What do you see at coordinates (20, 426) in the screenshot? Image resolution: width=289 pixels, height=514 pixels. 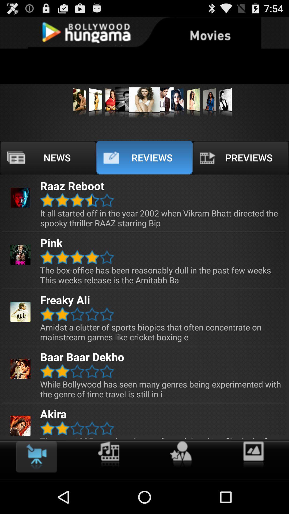 I see `click on the akira profile` at bounding box center [20, 426].